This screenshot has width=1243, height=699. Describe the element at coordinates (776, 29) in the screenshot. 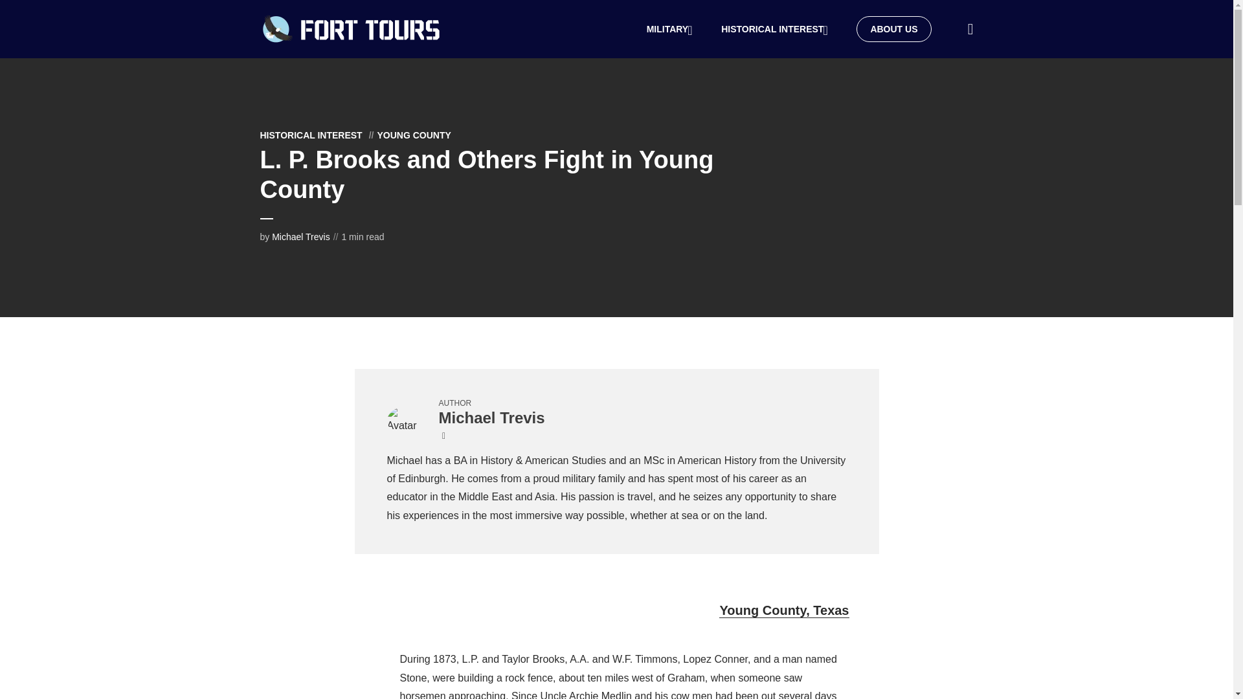

I see `HISTORICAL INTEREST` at that location.